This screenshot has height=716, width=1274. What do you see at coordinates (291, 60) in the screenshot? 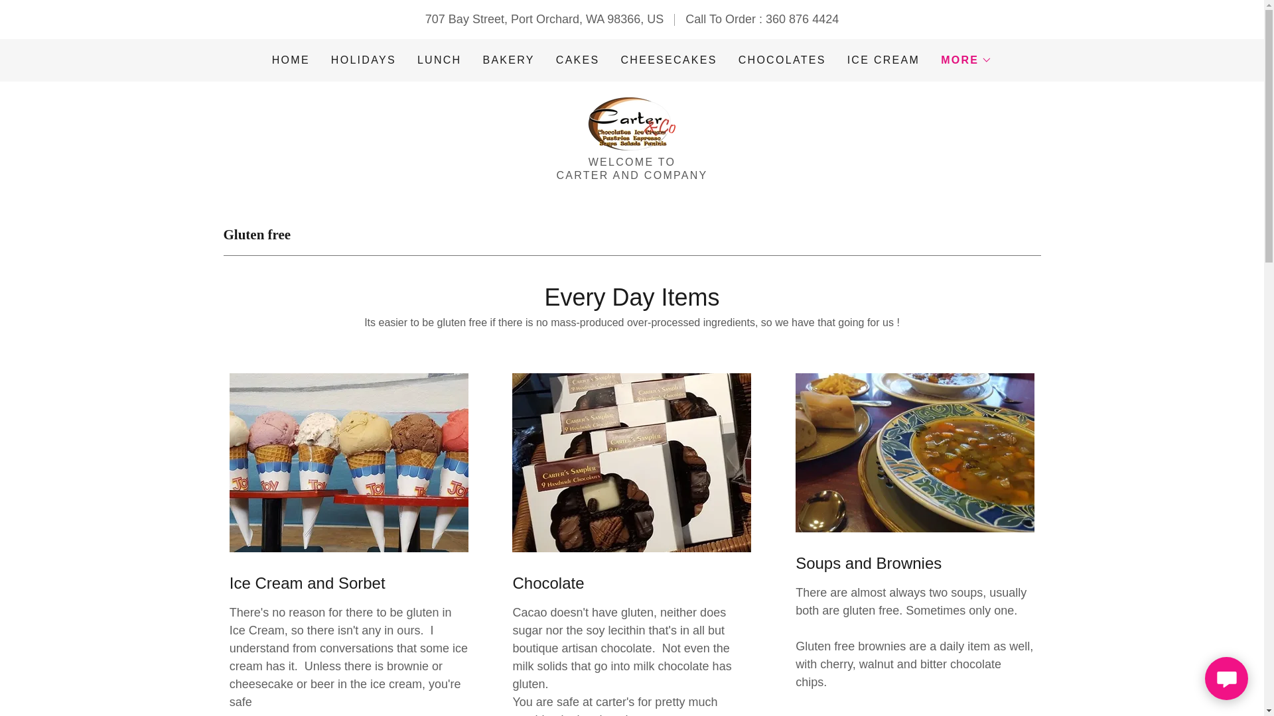
I see `HOME` at bounding box center [291, 60].